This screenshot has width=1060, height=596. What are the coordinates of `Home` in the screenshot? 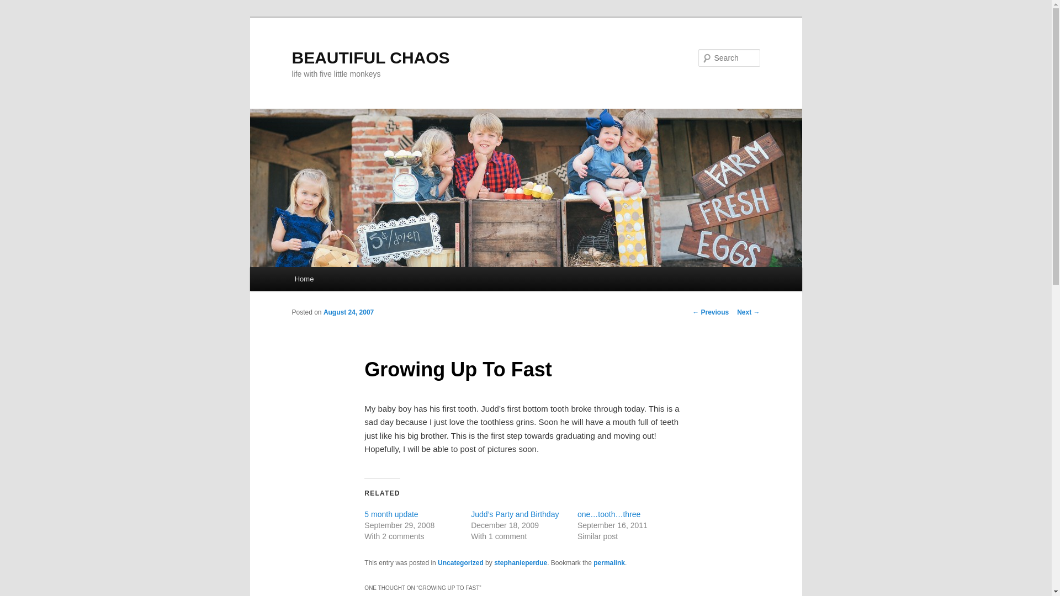 It's located at (304, 279).